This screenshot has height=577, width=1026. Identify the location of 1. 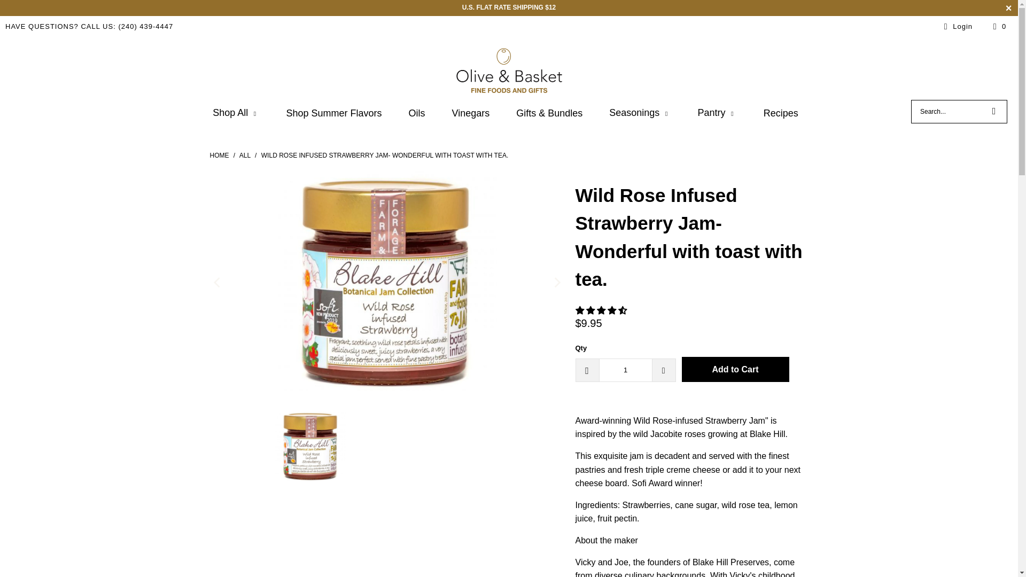
(625, 370).